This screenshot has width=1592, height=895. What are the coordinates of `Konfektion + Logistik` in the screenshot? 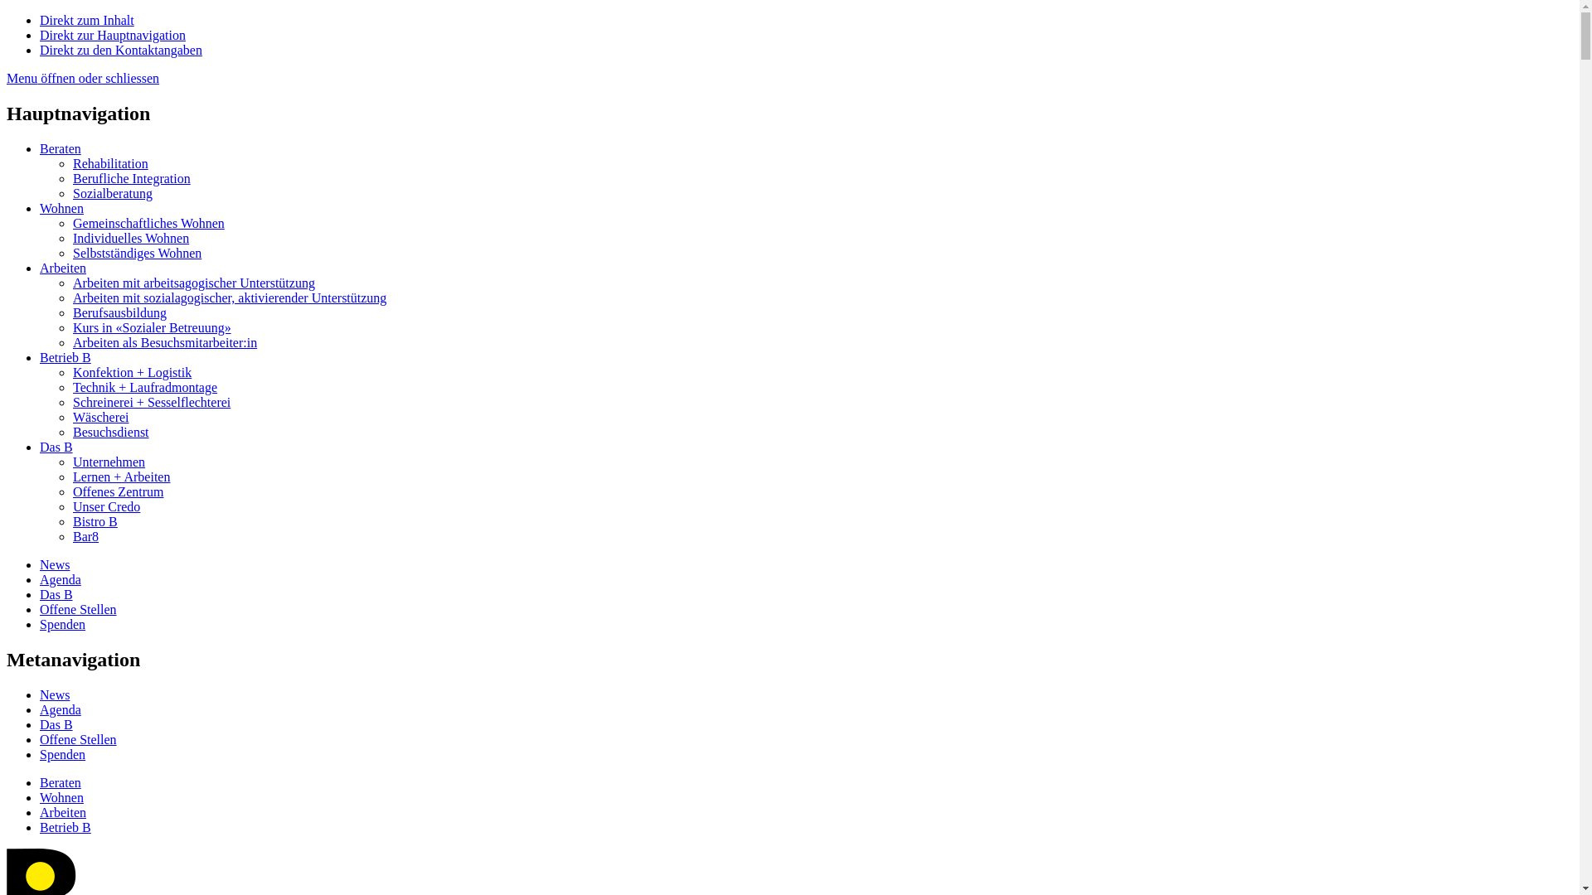 It's located at (133, 373).